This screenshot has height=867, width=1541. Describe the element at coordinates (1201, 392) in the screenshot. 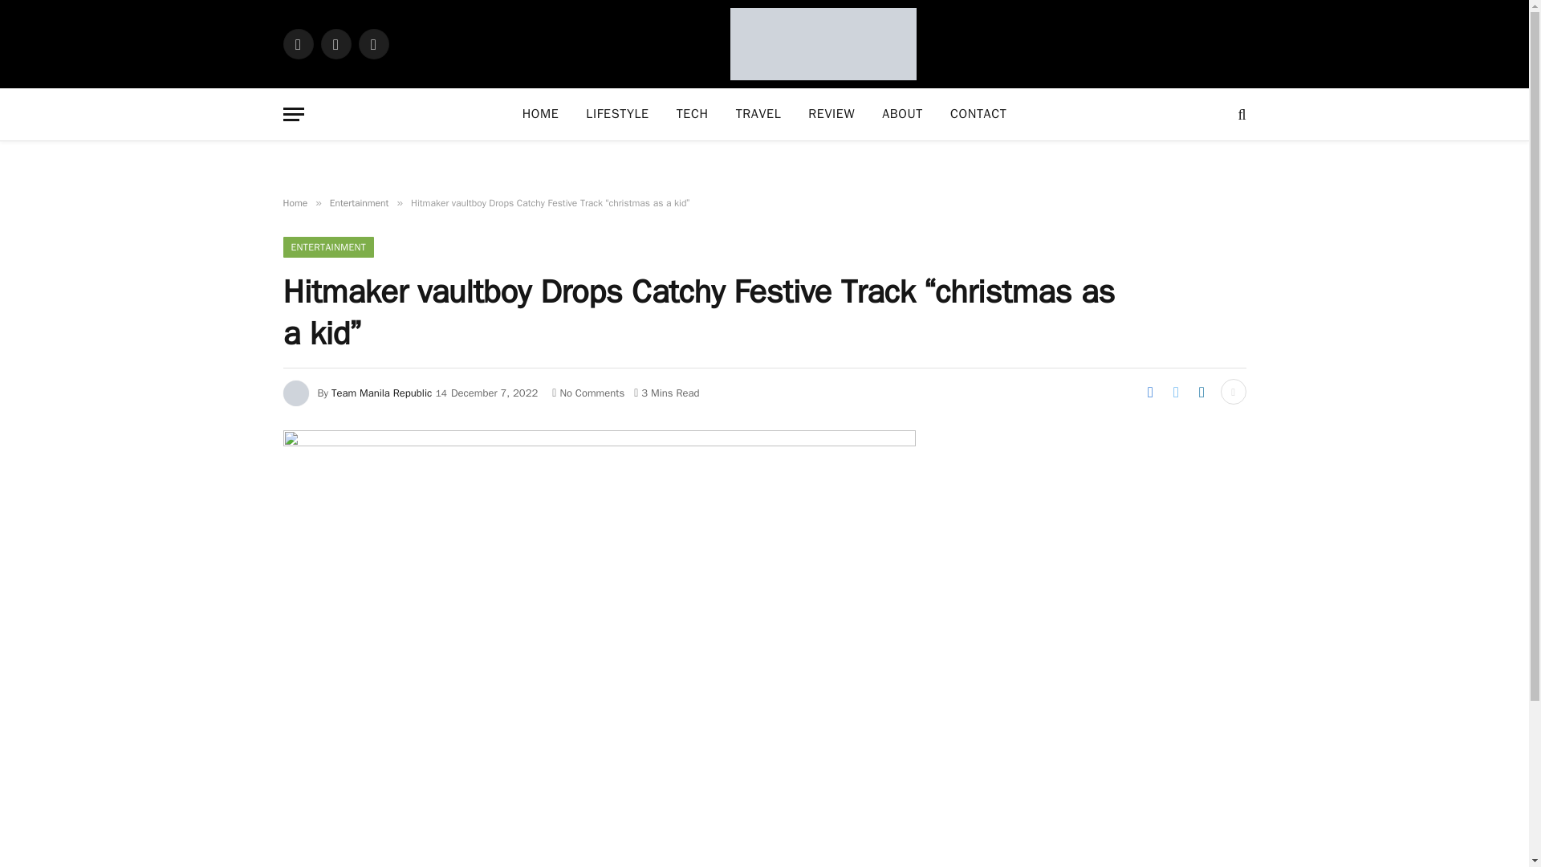

I see `Share on LinkedIn` at that location.